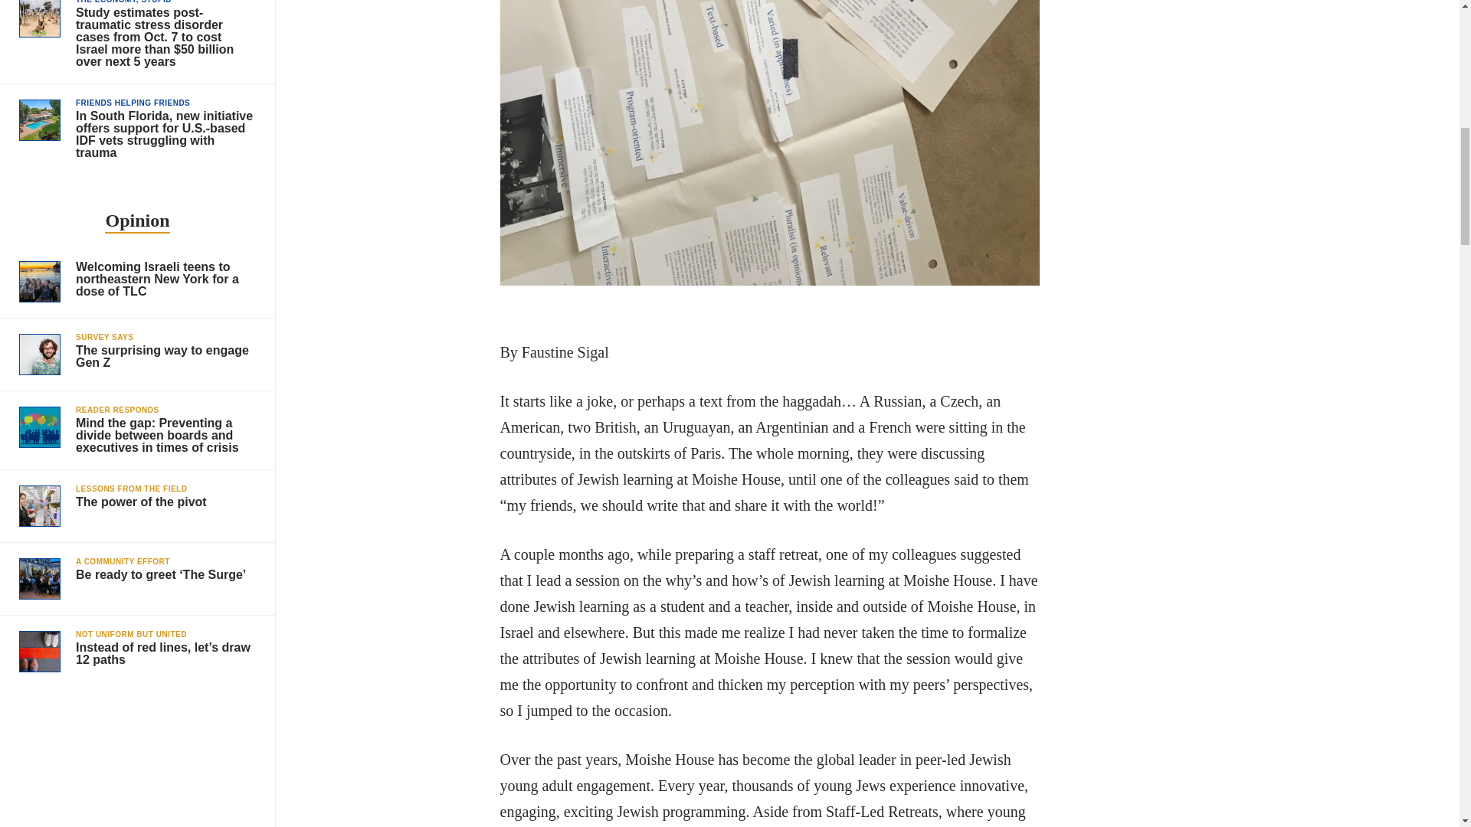 The width and height of the screenshot is (1471, 827). What do you see at coordinates (138, 354) in the screenshot?
I see `Opinion` at bounding box center [138, 354].